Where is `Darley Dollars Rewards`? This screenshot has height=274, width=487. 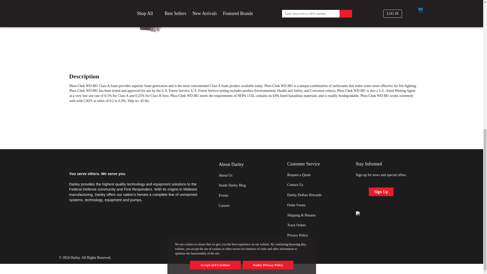 Darley Dollars Rewards is located at coordinates (304, 195).